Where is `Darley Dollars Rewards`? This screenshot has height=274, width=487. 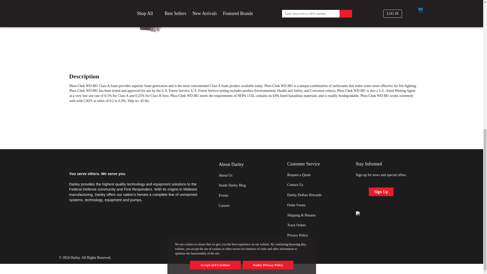 Darley Dollars Rewards is located at coordinates (304, 195).